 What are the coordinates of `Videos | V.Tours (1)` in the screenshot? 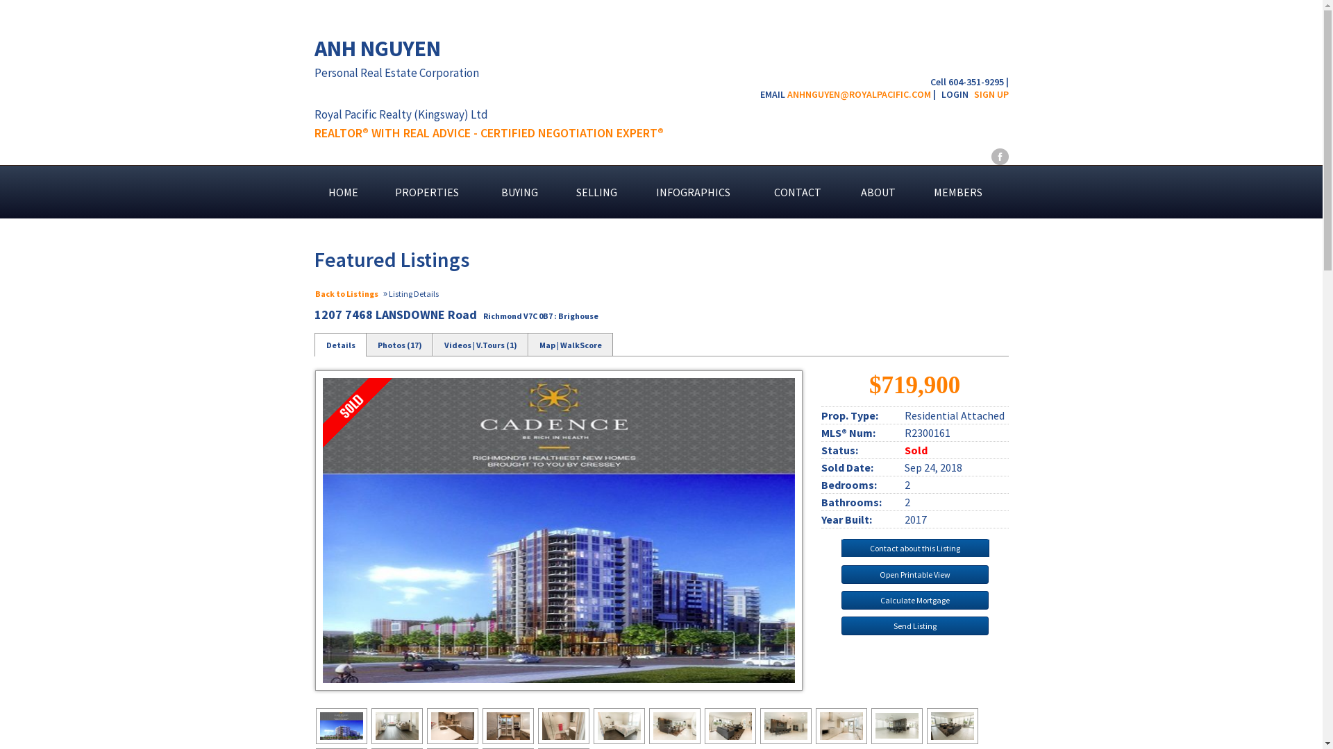 It's located at (480, 345).